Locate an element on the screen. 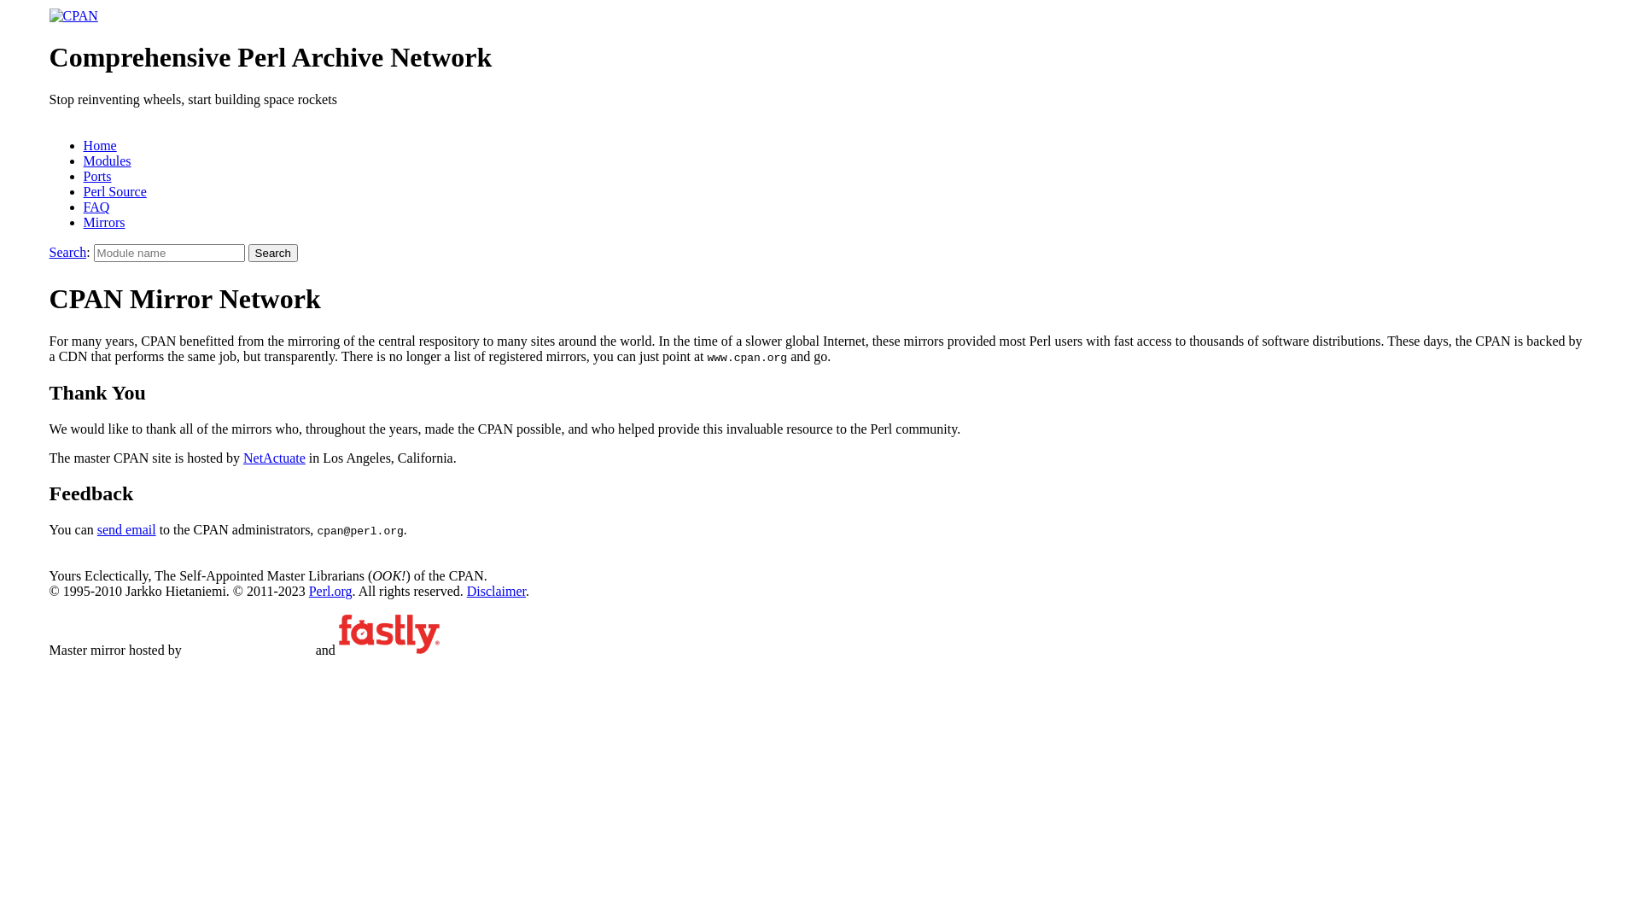 The height and width of the screenshot is (922, 1639). Home is located at coordinates (101, 145).